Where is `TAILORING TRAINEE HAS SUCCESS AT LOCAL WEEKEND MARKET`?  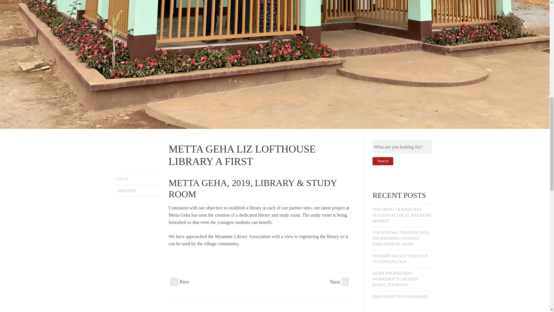
TAILORING TRAINEE HAS SUCCESS AT LOCAL WEEKEND MARKET is located at coordinates (402, 216).